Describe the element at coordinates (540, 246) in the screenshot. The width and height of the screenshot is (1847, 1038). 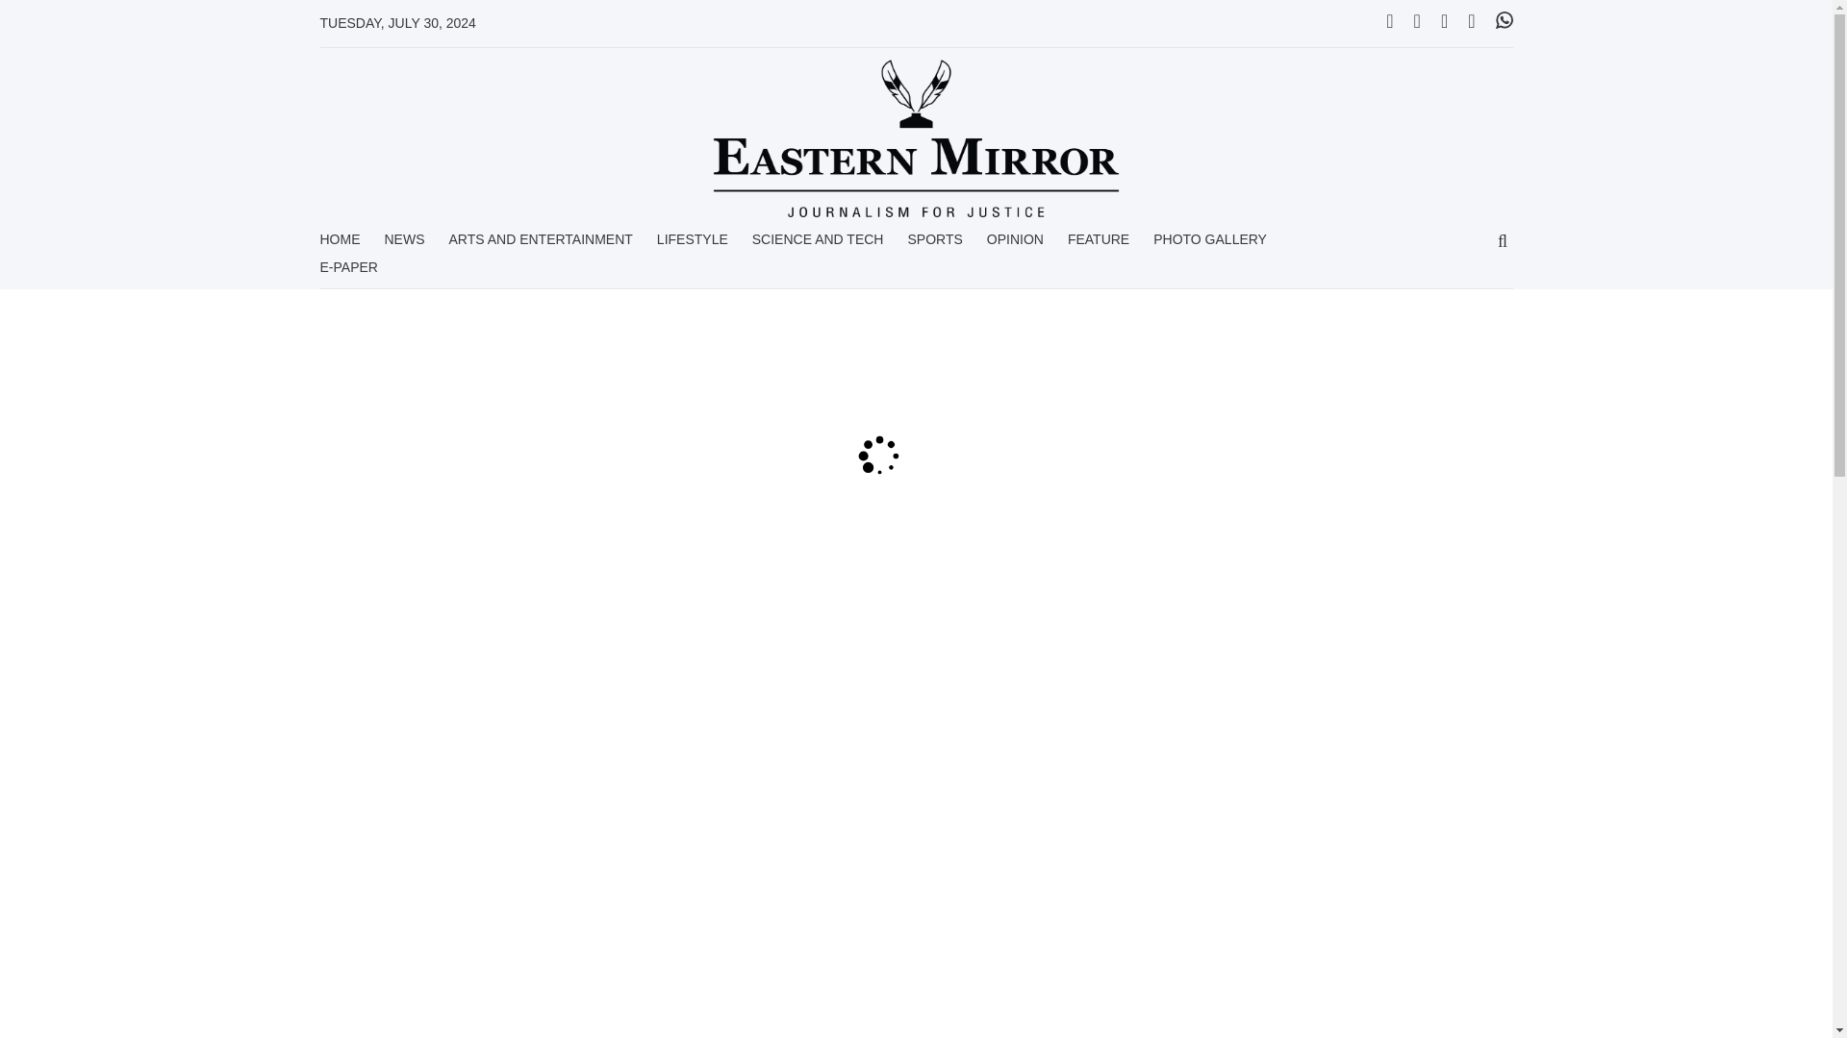
I see `ARTS AND ENTERTAINMENT` at that location.